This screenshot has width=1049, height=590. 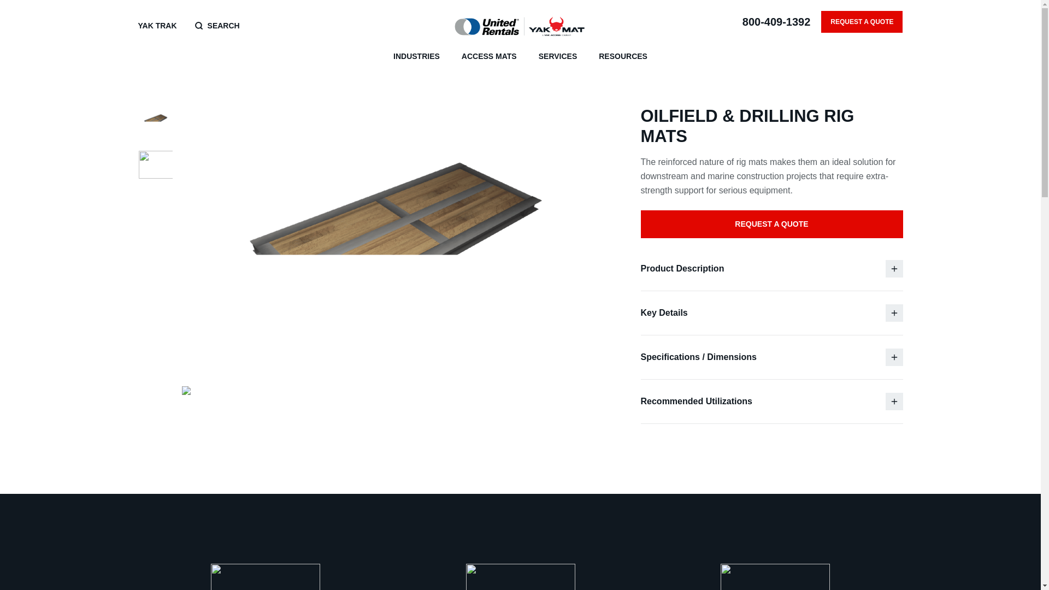 What do you see at coordinates (156, 26) in the screenshot?
I see `YAK TRAK` at bounding box center [156, 26].